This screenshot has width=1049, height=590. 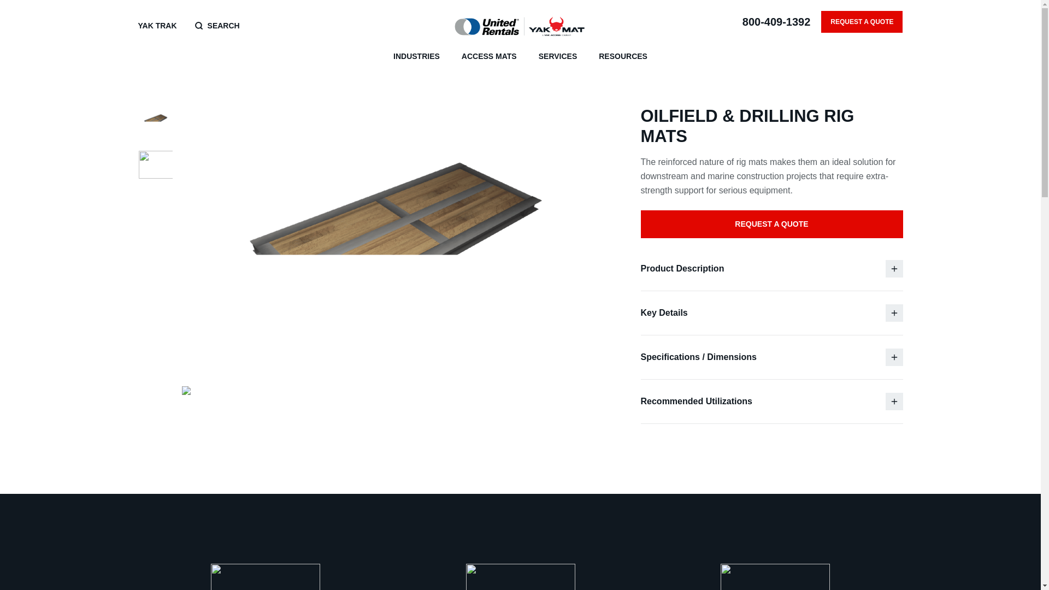 What do you see at coordinates (156, 26) in the screenshot?
I see `YAK TRAK` at bounding box center [156, 26].